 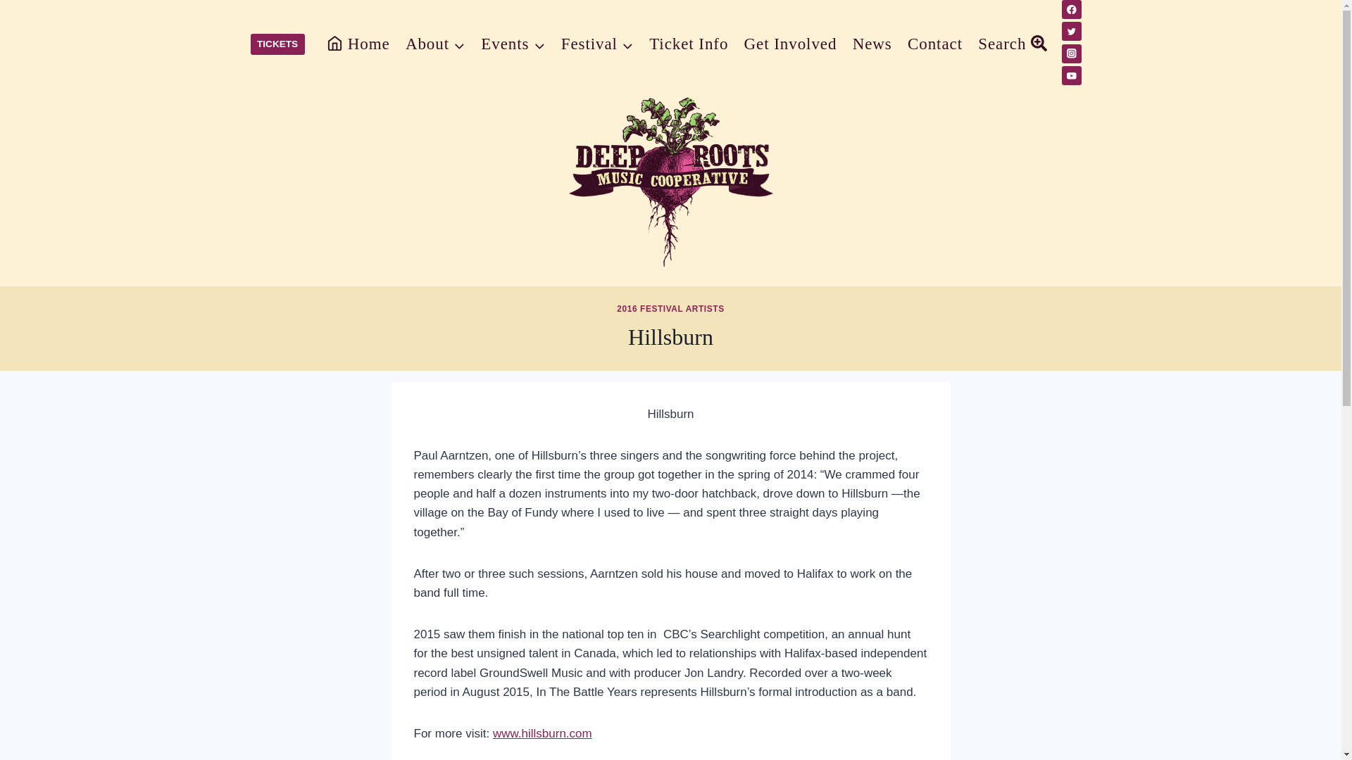 I want to click on TICKETS, so click(x=277, y=44).